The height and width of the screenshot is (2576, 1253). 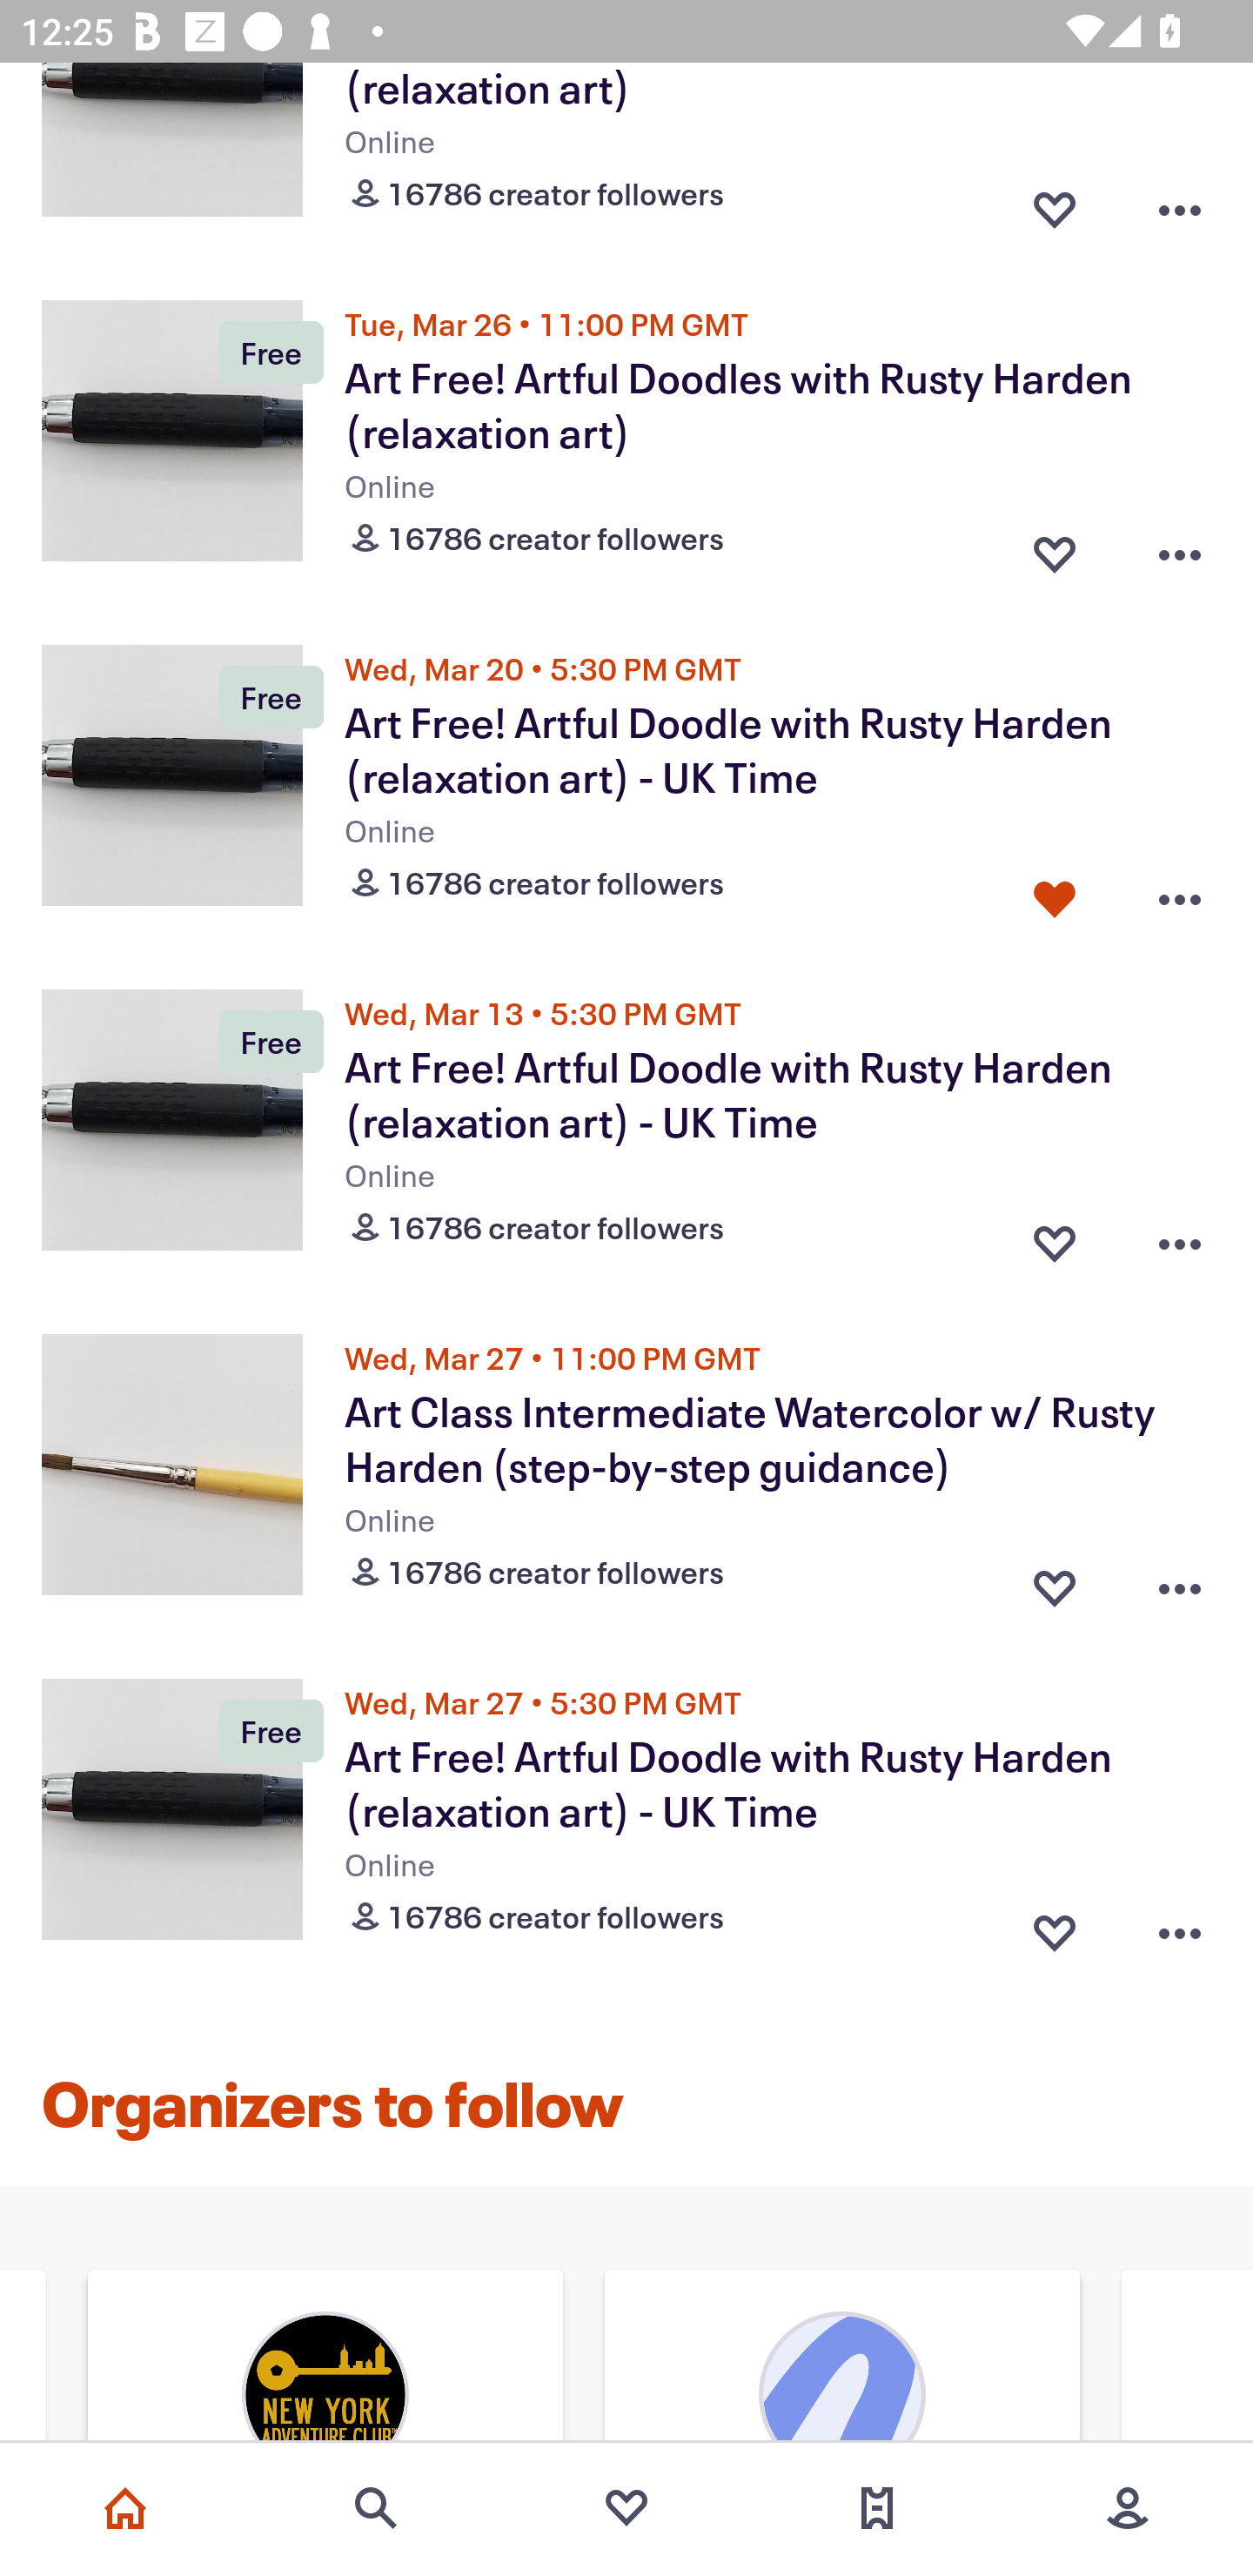 What do you see at coordinates (1055, 1238) in the screenshot?
I see `Favorite button` at bounding box center [1055, 1238].